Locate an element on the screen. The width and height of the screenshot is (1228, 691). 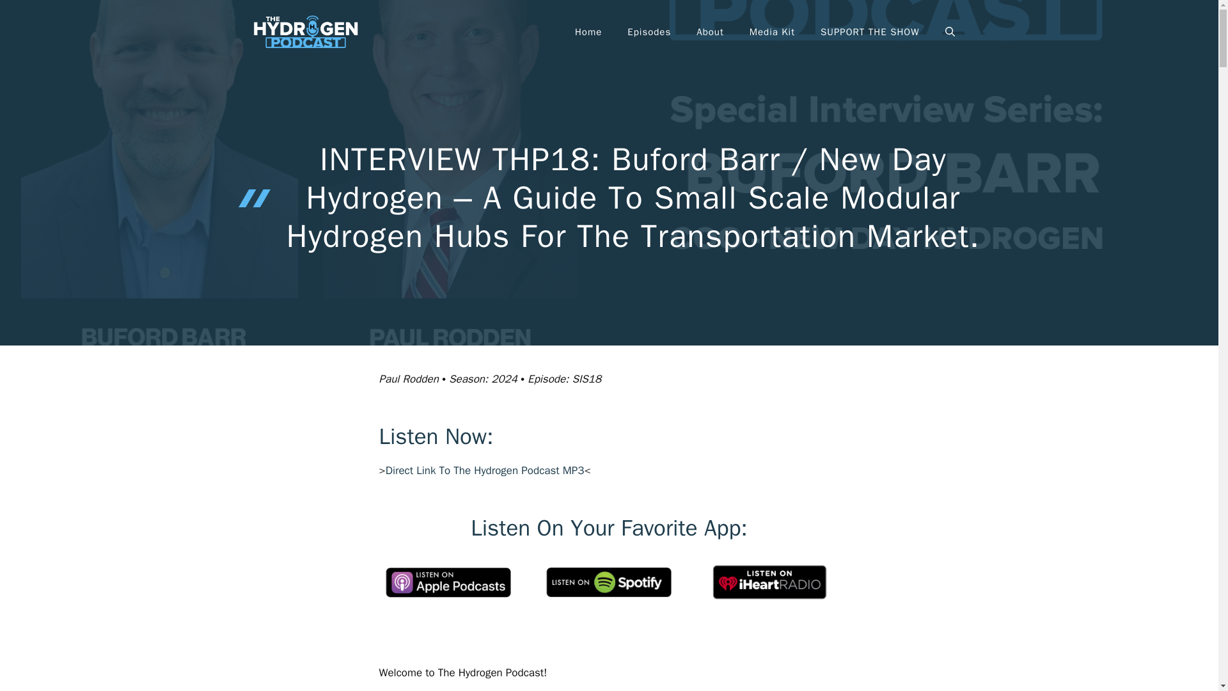
About is located at coordinates (710, 32).